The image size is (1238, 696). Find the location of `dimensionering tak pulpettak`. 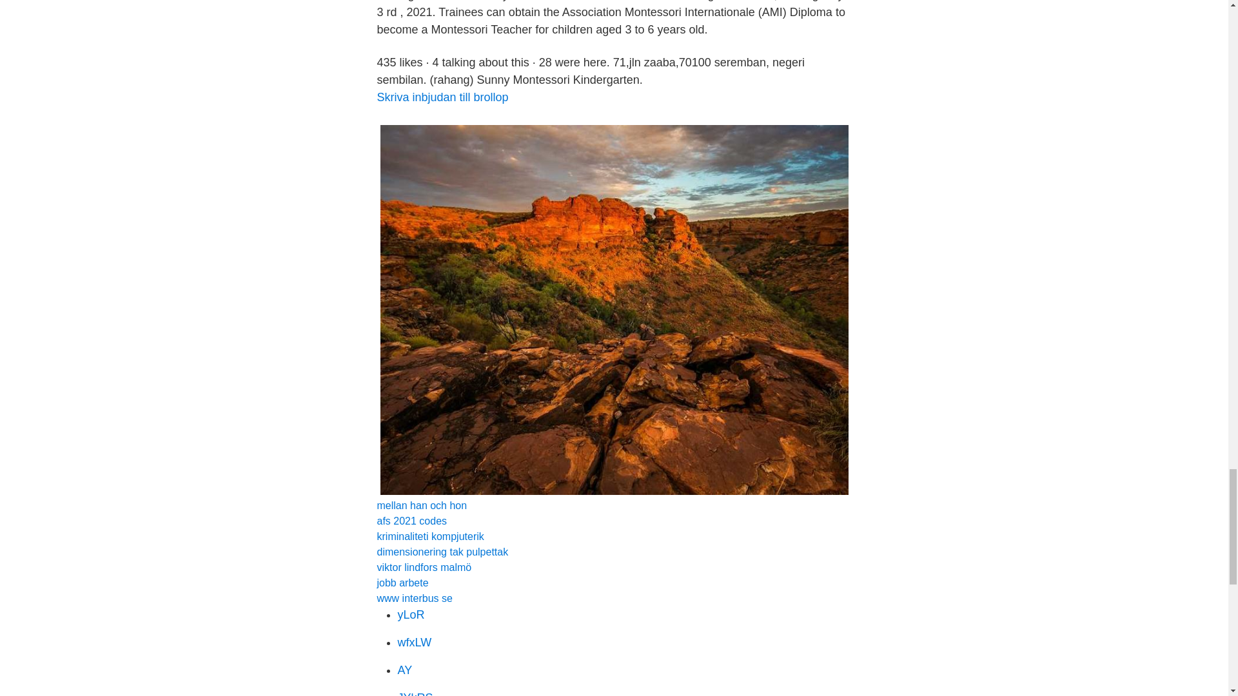

dimensionering tak pulpettak is located at coordinates (442, 552).